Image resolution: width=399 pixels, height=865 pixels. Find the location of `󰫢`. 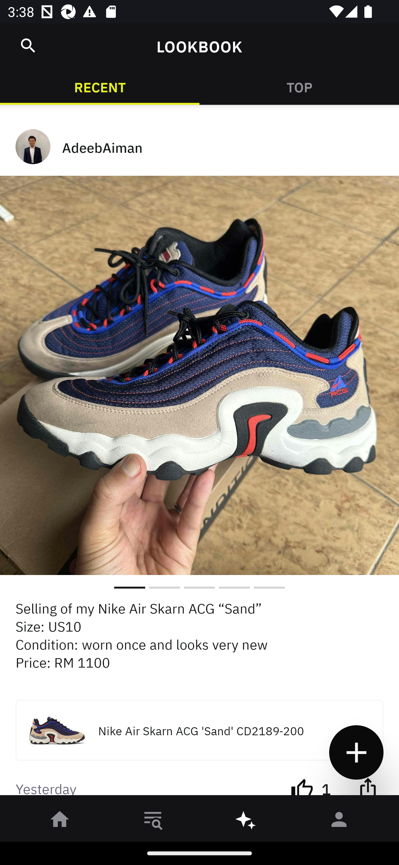

󰫢 is located at coordinates (246, 821).